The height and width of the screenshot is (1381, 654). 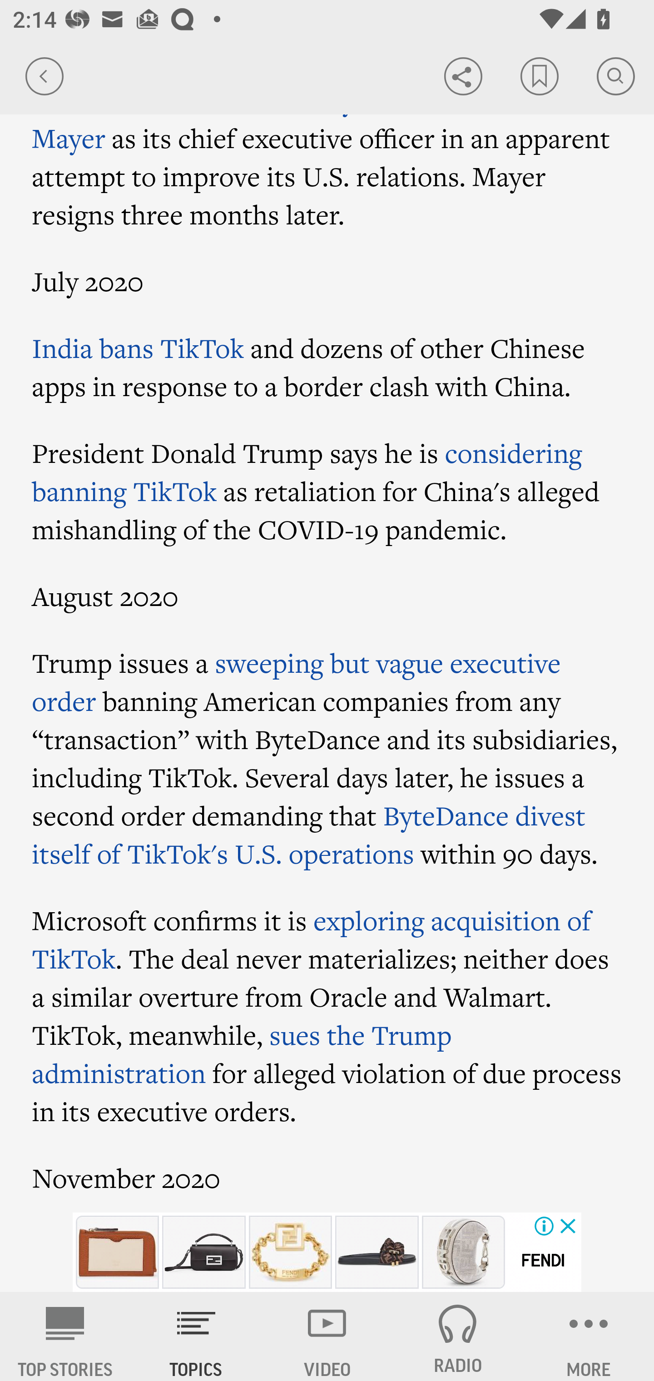 I want to click on MORE, so click(x=589, y=1336).